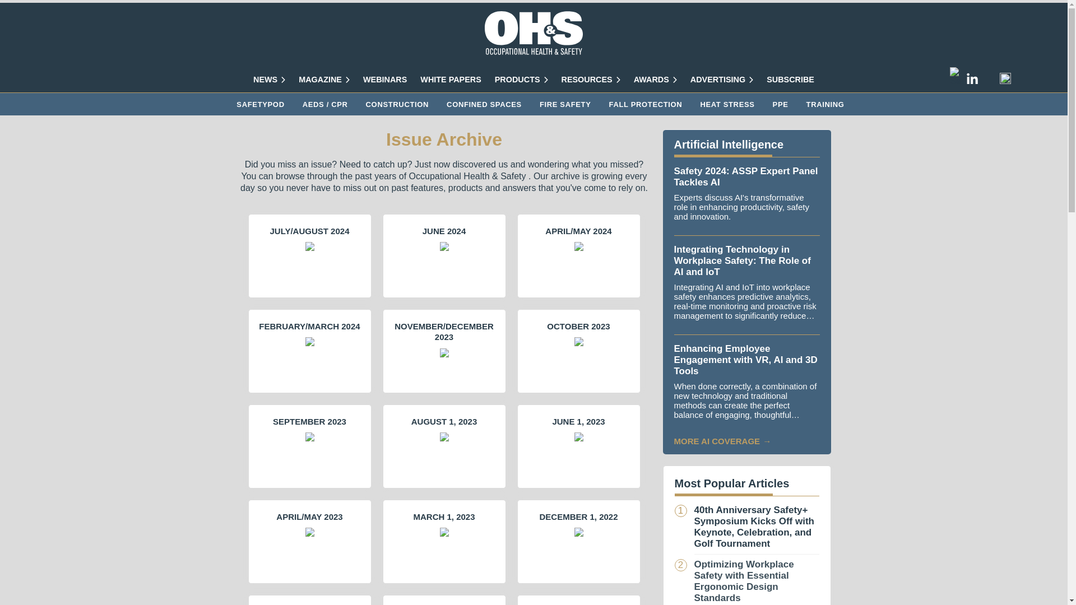 The image size is (1076, 605). Describe the element at coordinates (269, 80) in the screenshot. I see `NEWS` at that location.